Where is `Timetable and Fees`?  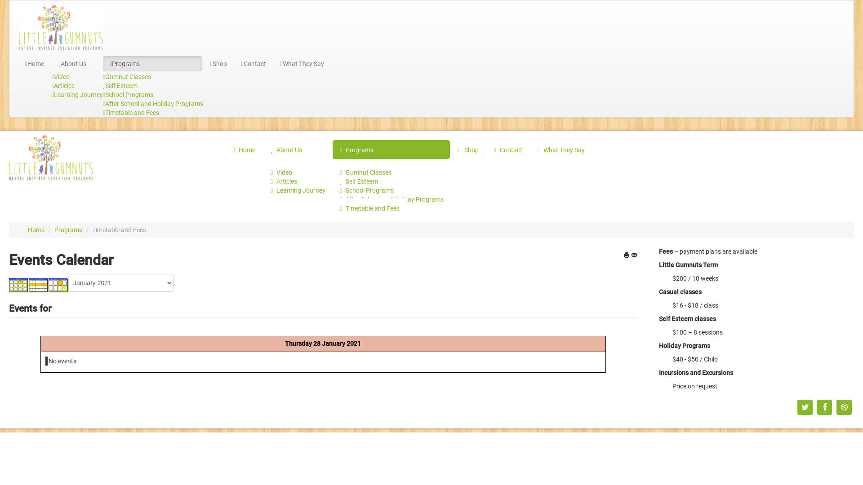
Timetable and Fees is located at coordinates (131, 113).